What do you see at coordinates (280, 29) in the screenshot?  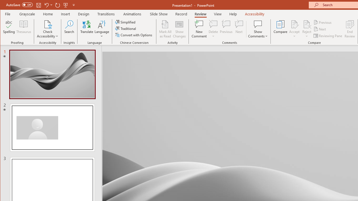 I see `Compare` at bounding box center [280, 29].